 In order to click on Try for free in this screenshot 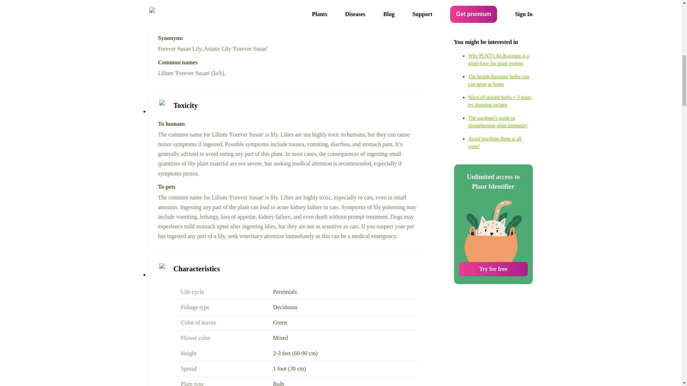, I will do `click(493, 152)`.